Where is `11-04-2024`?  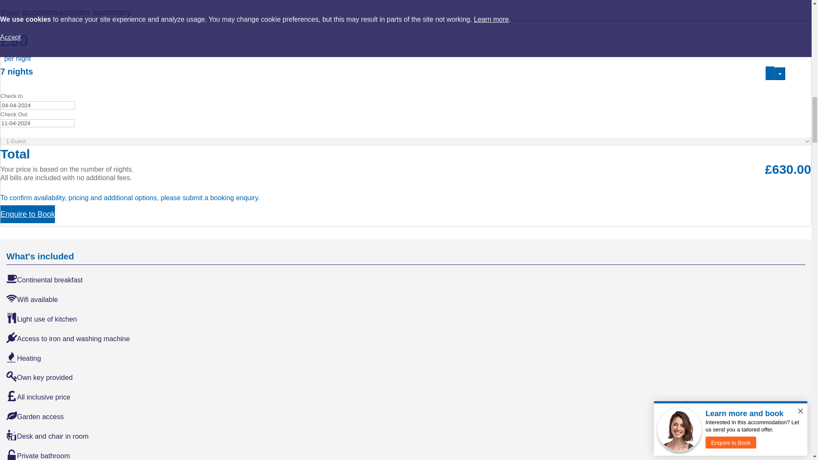
11-04-2024 is located at coordinates (37, 123).